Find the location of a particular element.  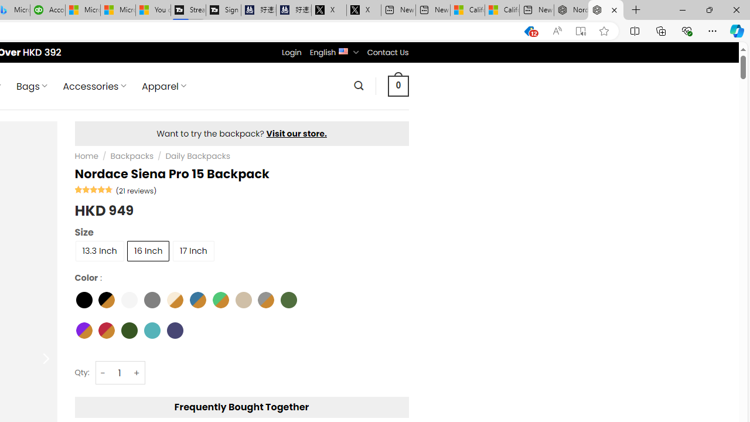

Nordace Siena Pro 15 Backpack is located at coordinates (606, 11).